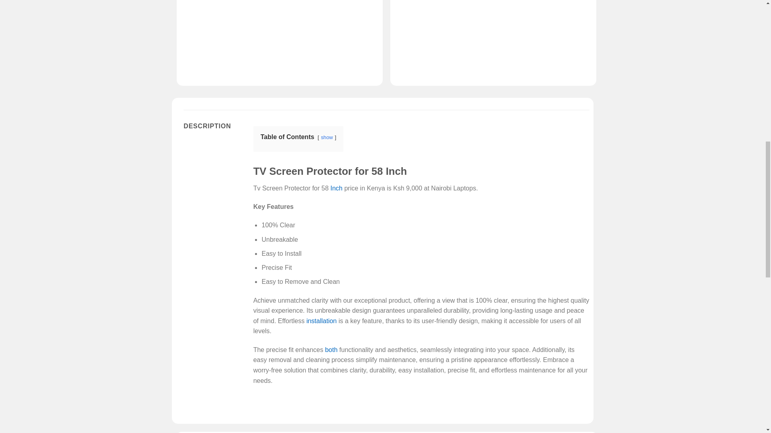  What do you see at coordinates (321, 321) in the screenshot?
I see `installation` at bounding box center [321, 321].